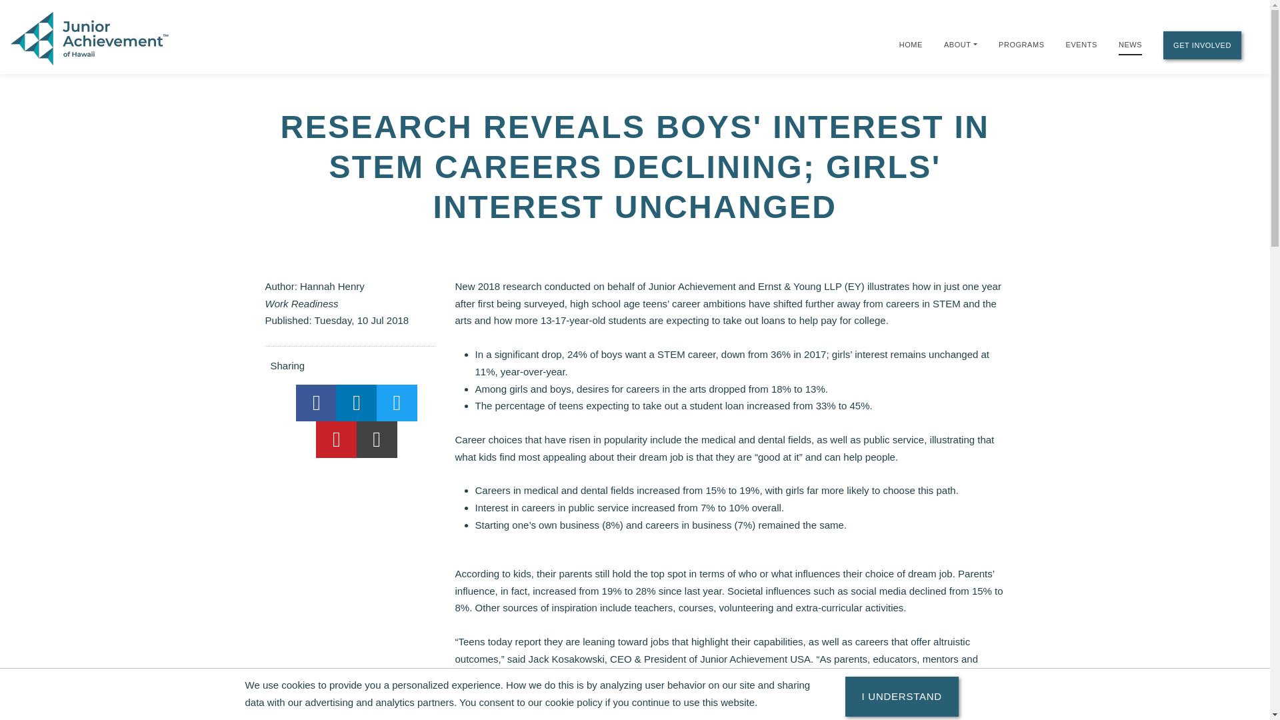 This screenshot has height=720, width=1280. Describe the element at coordinates (1081, 44) in the screenshot. I see `Go to Events page` at that location.